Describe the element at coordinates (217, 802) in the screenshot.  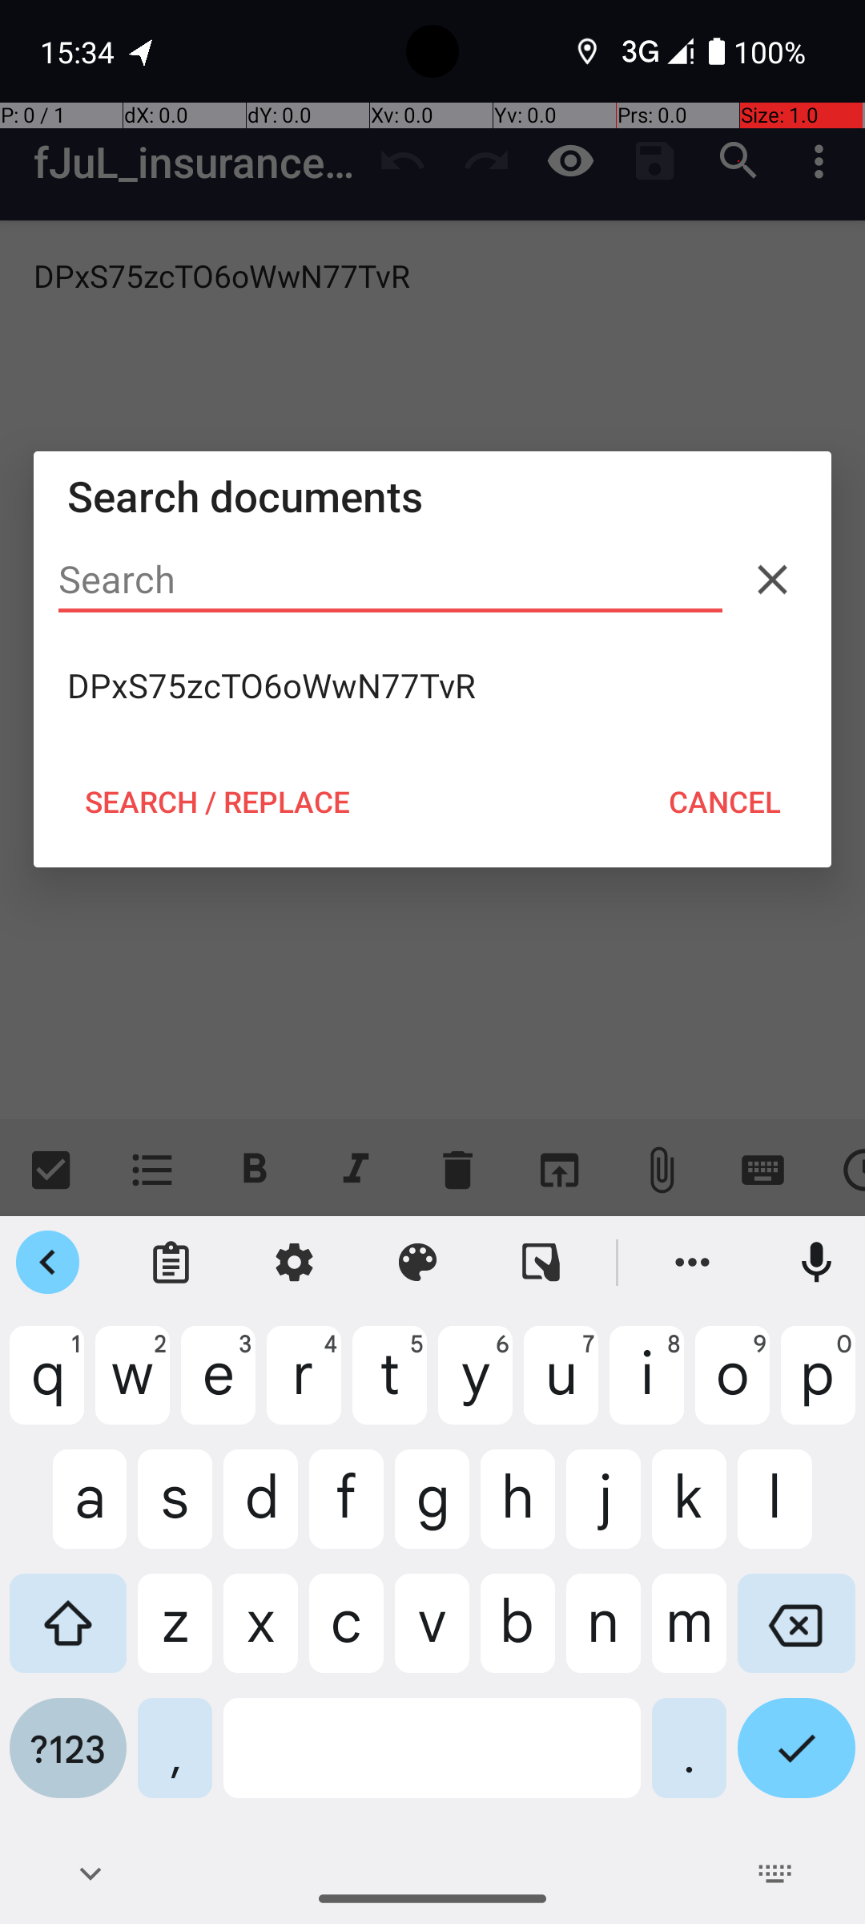
I see `SEARCH / REPLACE` at that location.